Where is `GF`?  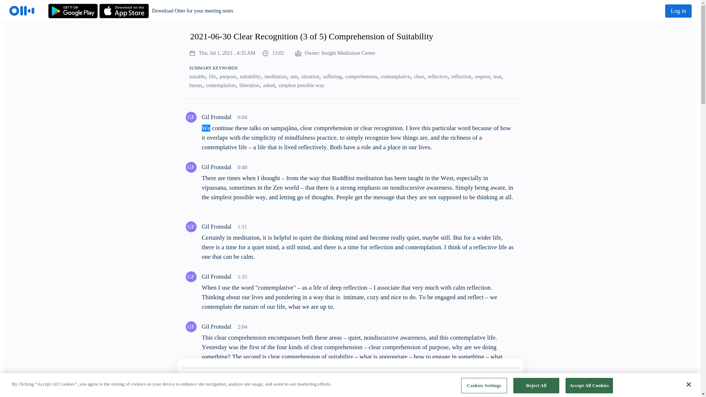 GF is located at coordinates (190, 226).